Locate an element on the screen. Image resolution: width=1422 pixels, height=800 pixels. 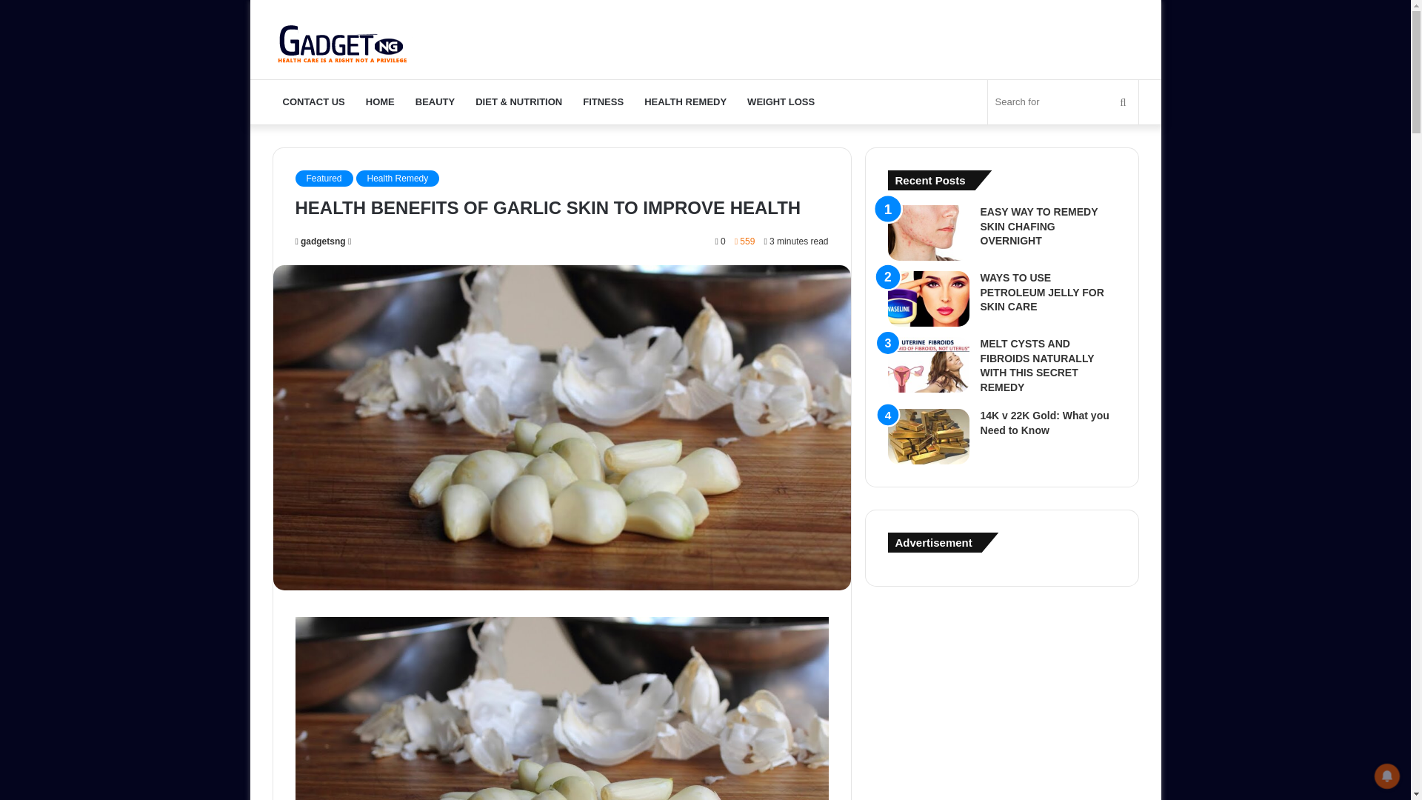
FITNESS is located at coordinates (603, 102).